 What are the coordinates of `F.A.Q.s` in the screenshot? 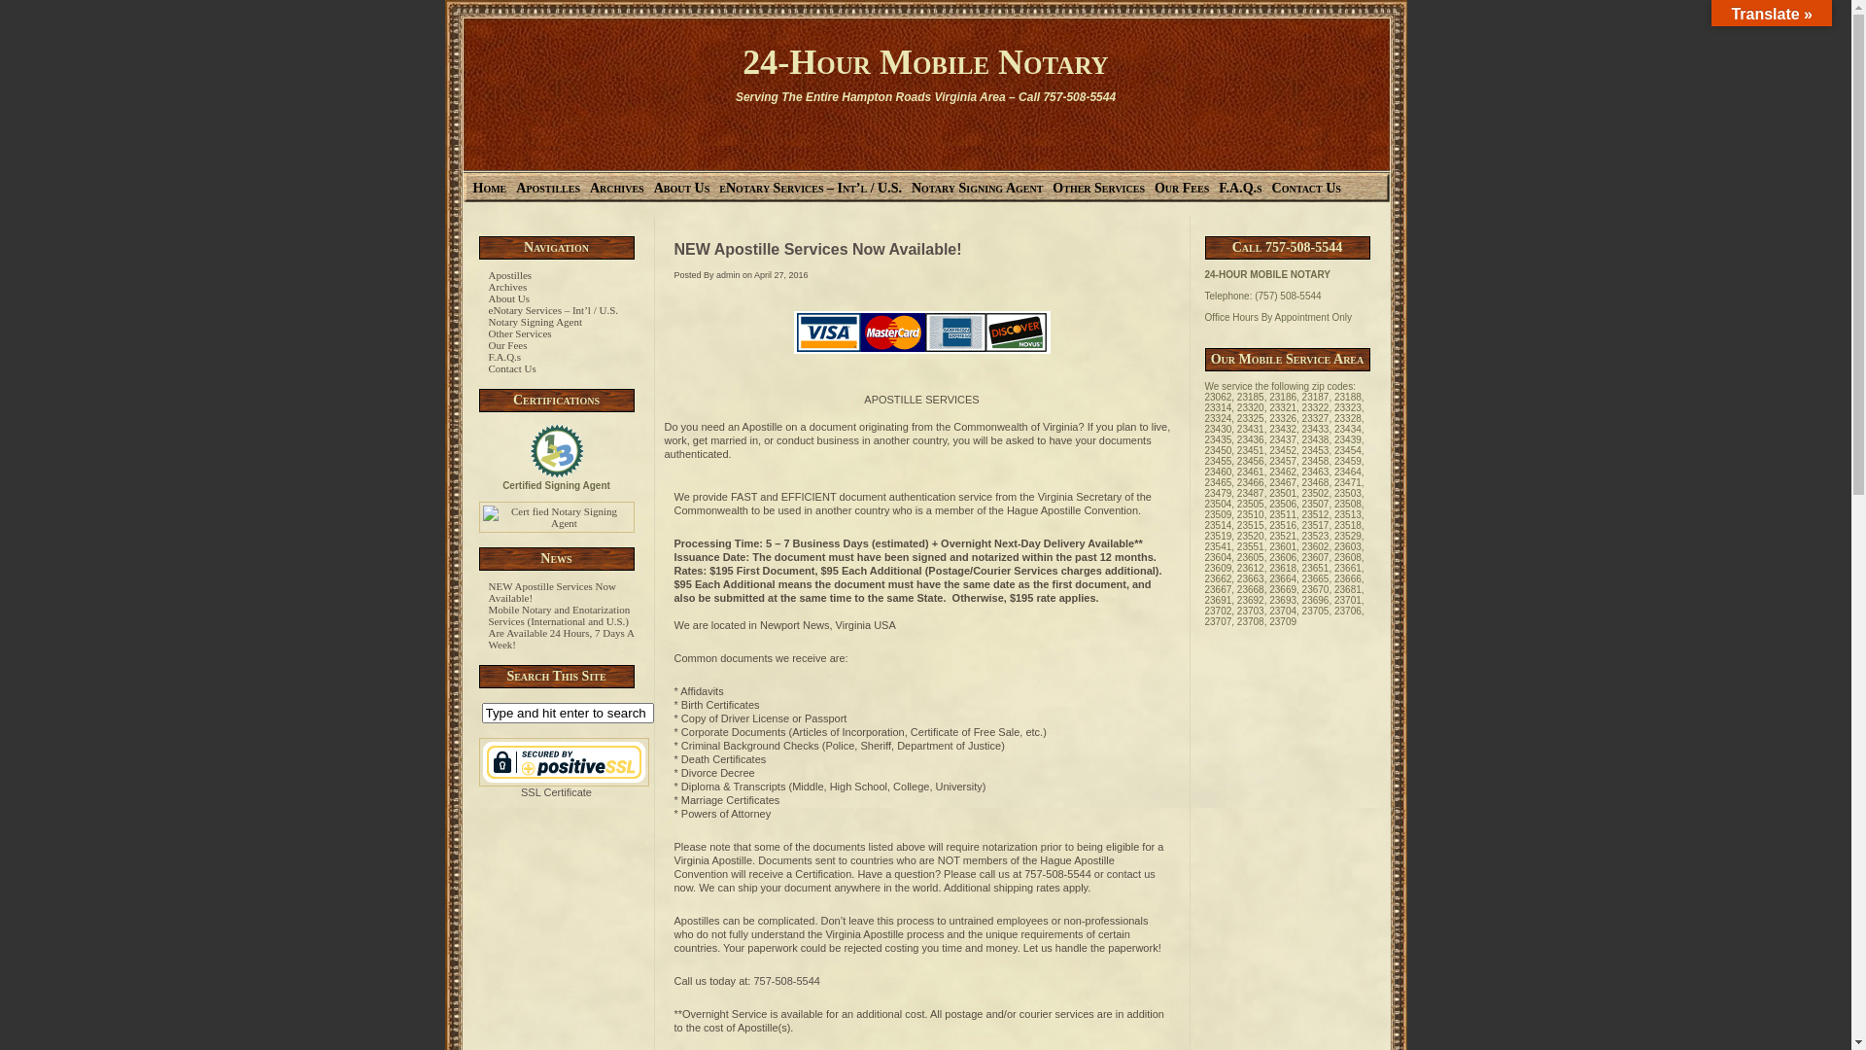 It's located at (1235, 189).